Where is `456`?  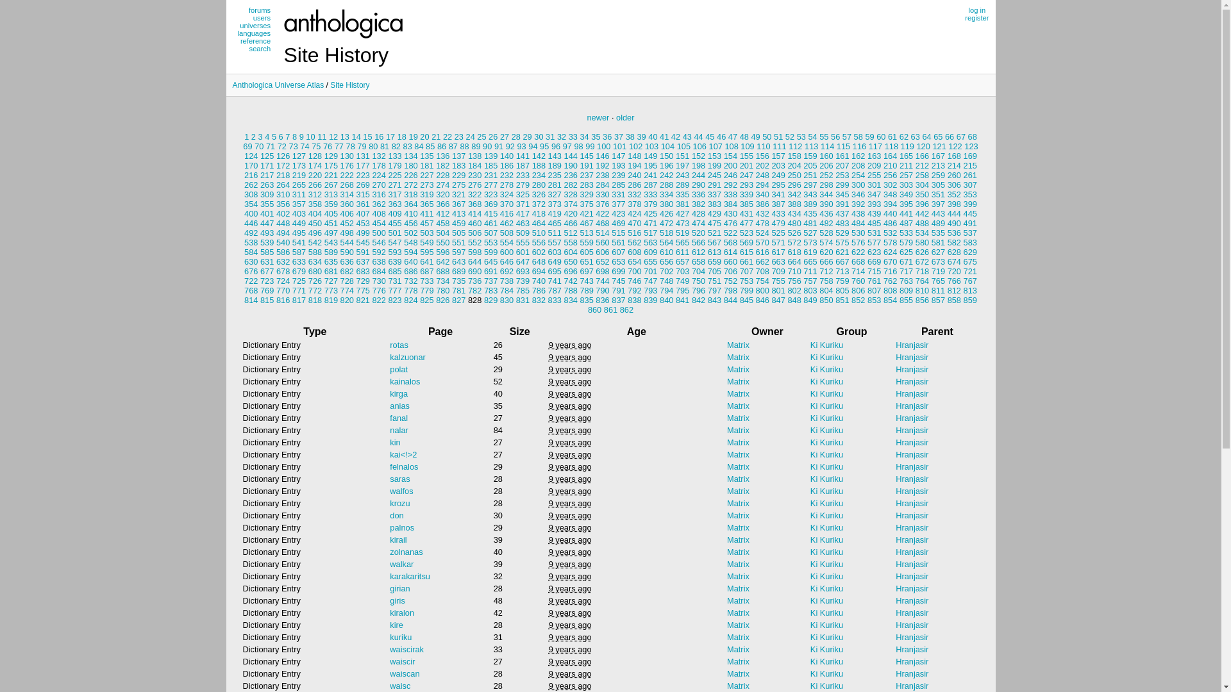
456 is located at coordinates (410, 223).